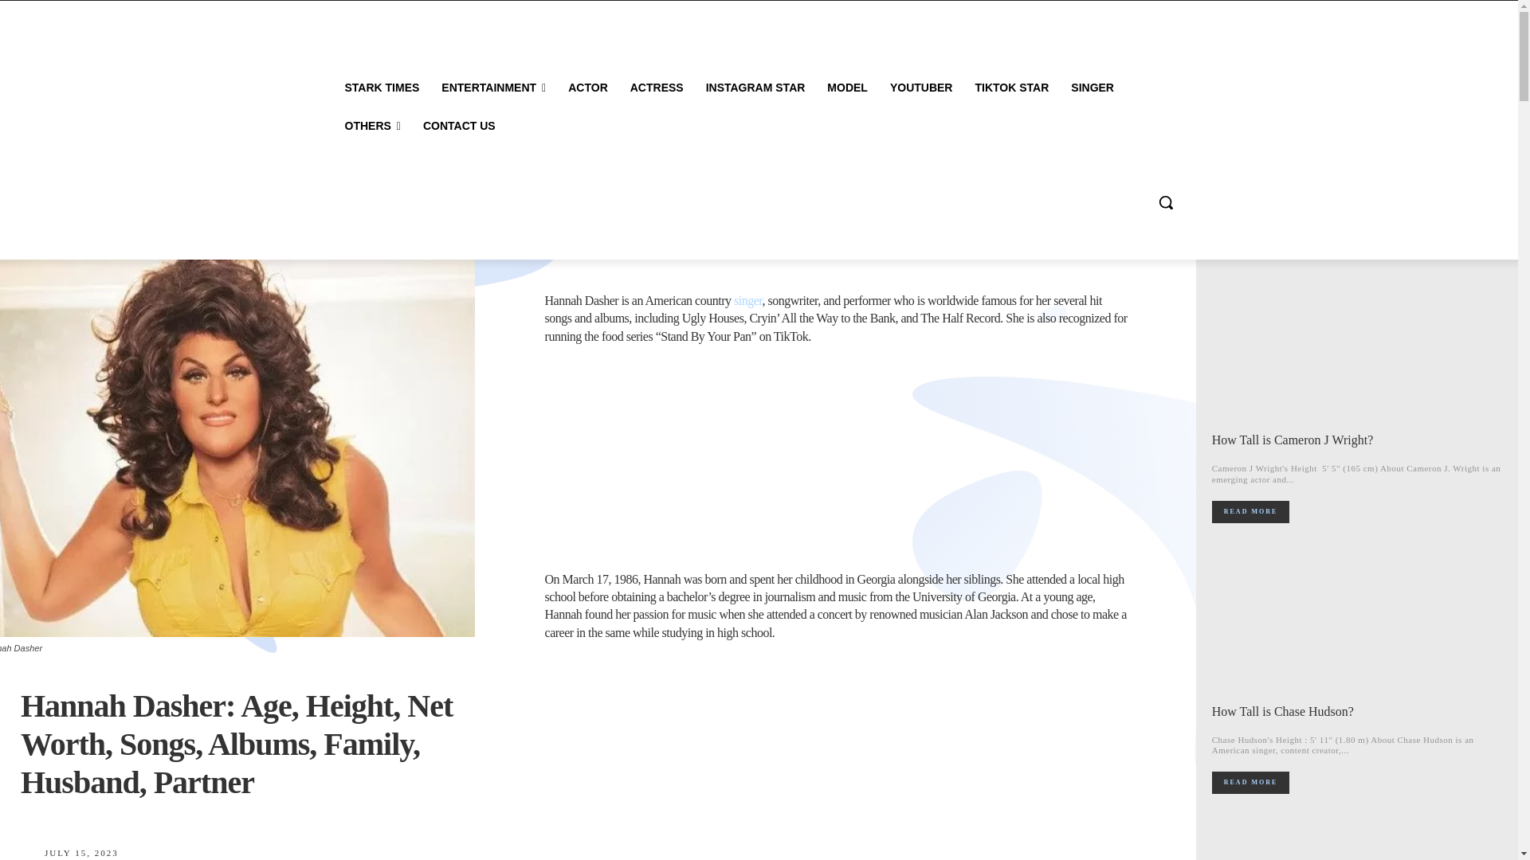 Image resolution: width=1530 pixels, height=860 pixels. Describe the element at coordinates (1250, 511) in the screenshot. I see `Read more` at that location.